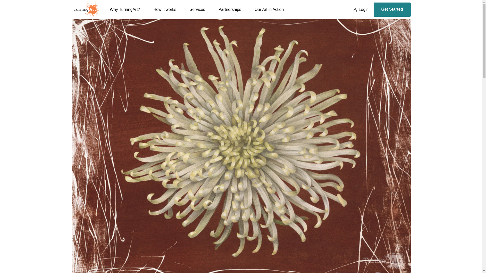 This screenshot has height=273, width=486. Describe the element at coordinates (392, 9) in the screenshot. I see `Get Started` at that location.